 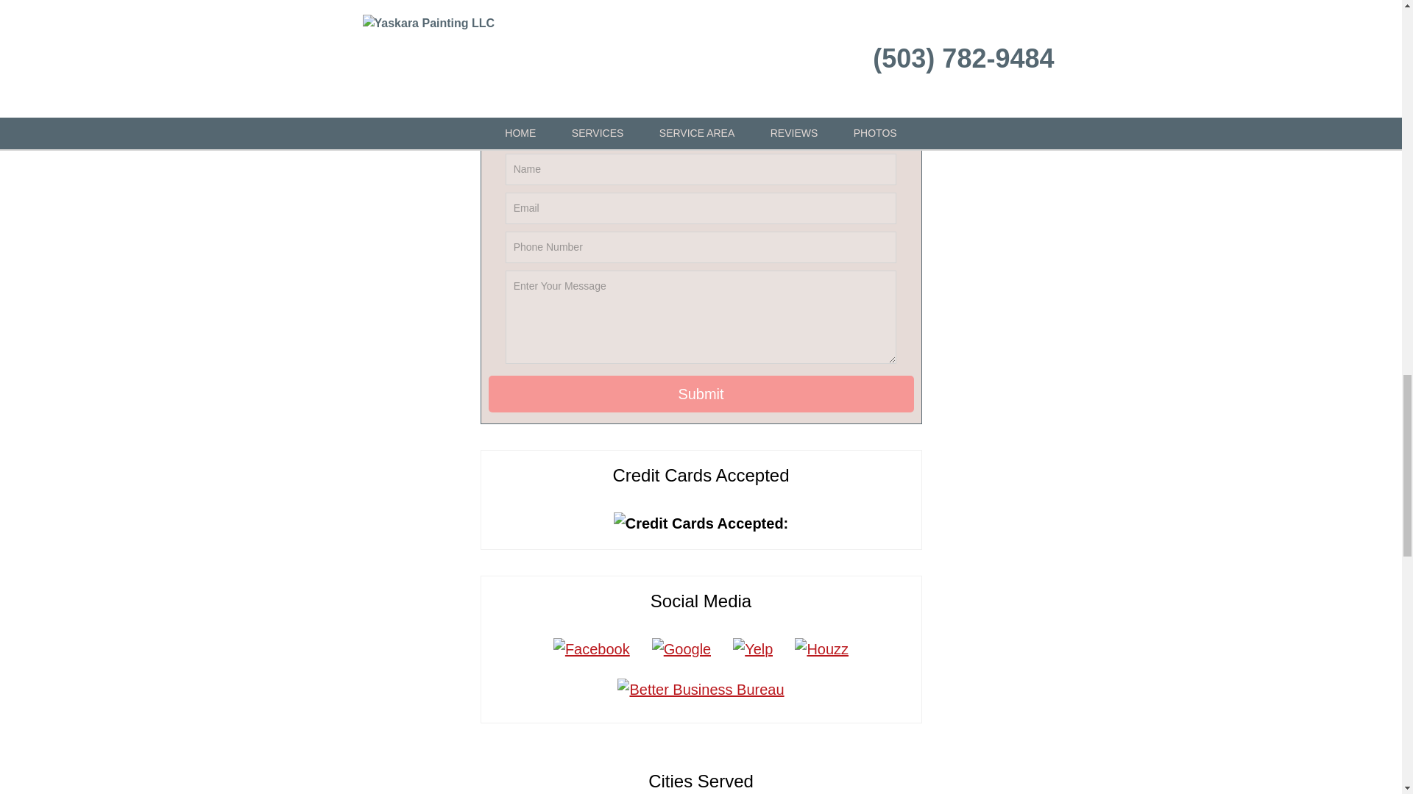 What do you see at coordinates (753, 648) in the screenshot?
I see `Yelp` at bounding box center [753, 648].